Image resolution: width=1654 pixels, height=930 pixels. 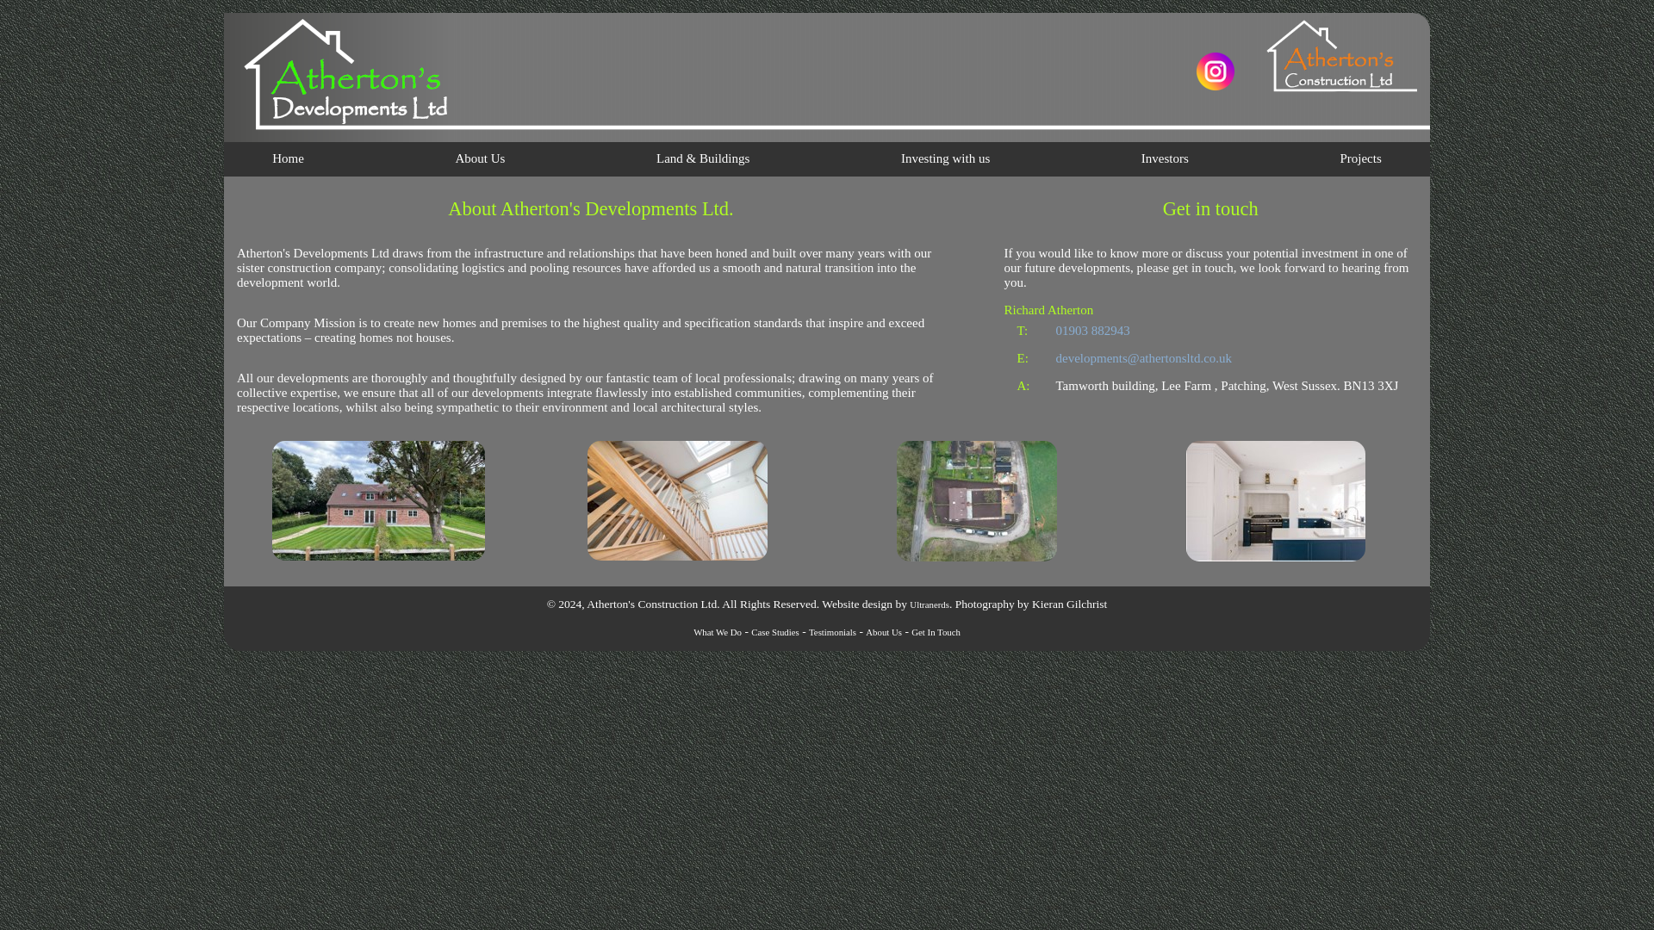 I want to click on Investors, so click(x=1165, y=159).